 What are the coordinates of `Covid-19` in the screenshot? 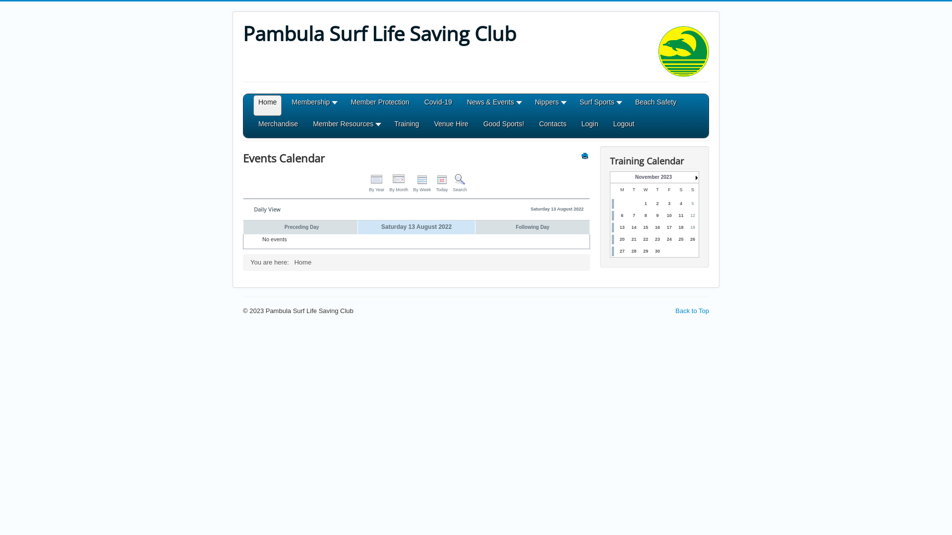 It's located at (438, 106).